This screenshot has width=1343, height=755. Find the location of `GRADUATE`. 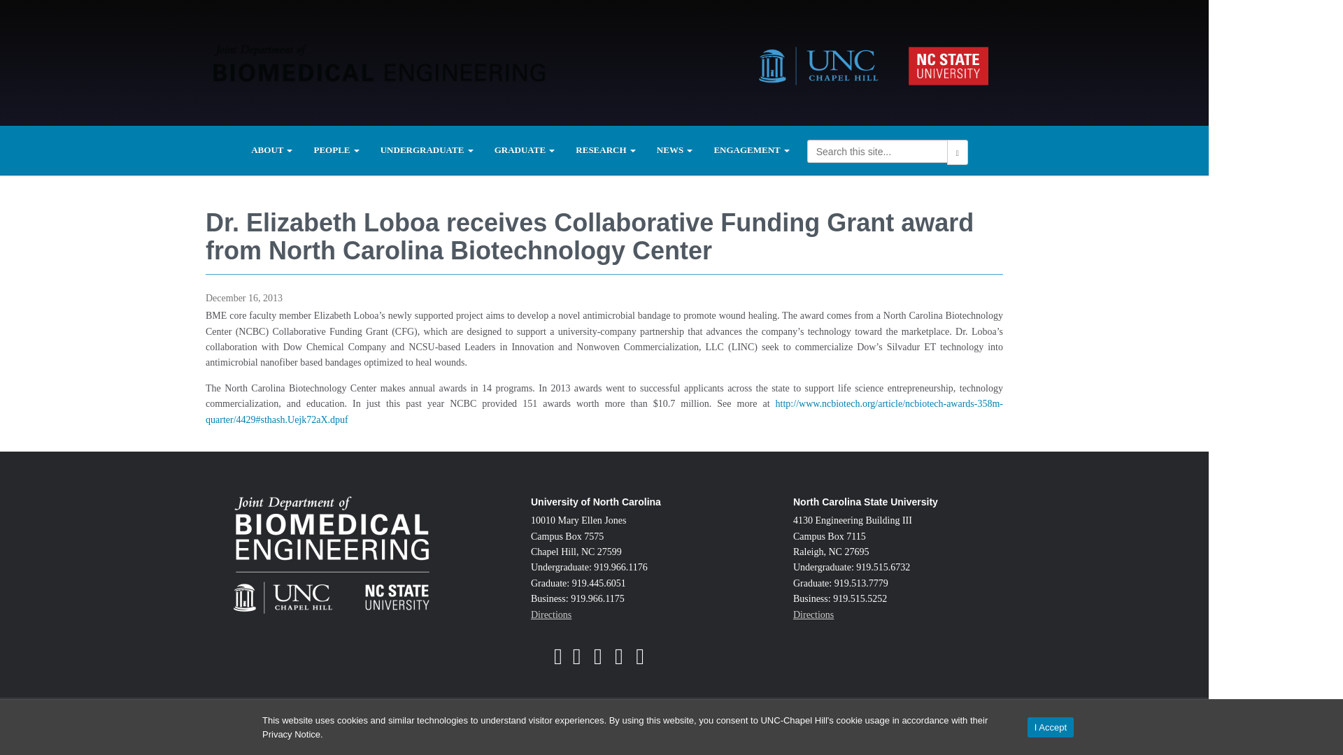

GRADUATE is located at coordinates (525, 150).